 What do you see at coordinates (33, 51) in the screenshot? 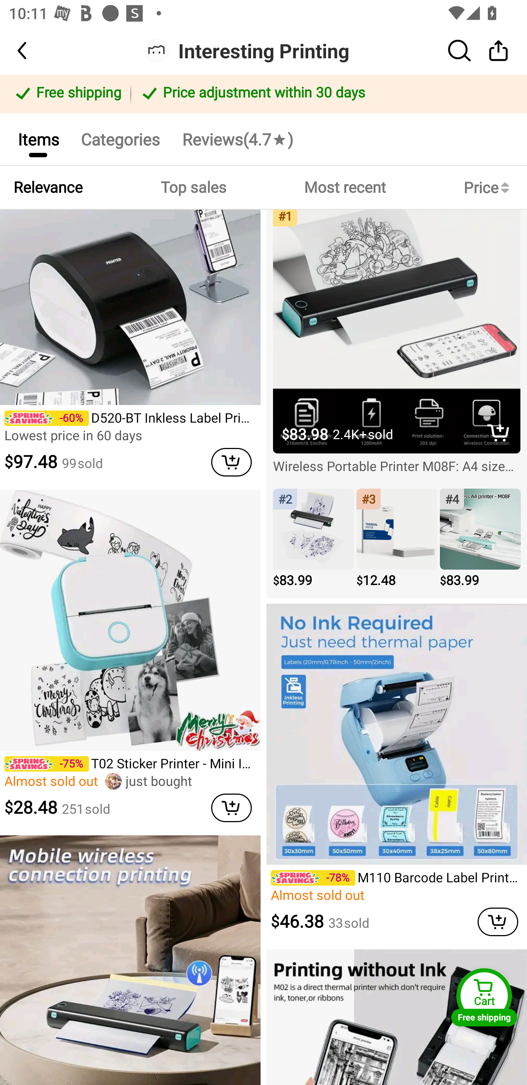
I see `back` at bounding box center [33, 51].